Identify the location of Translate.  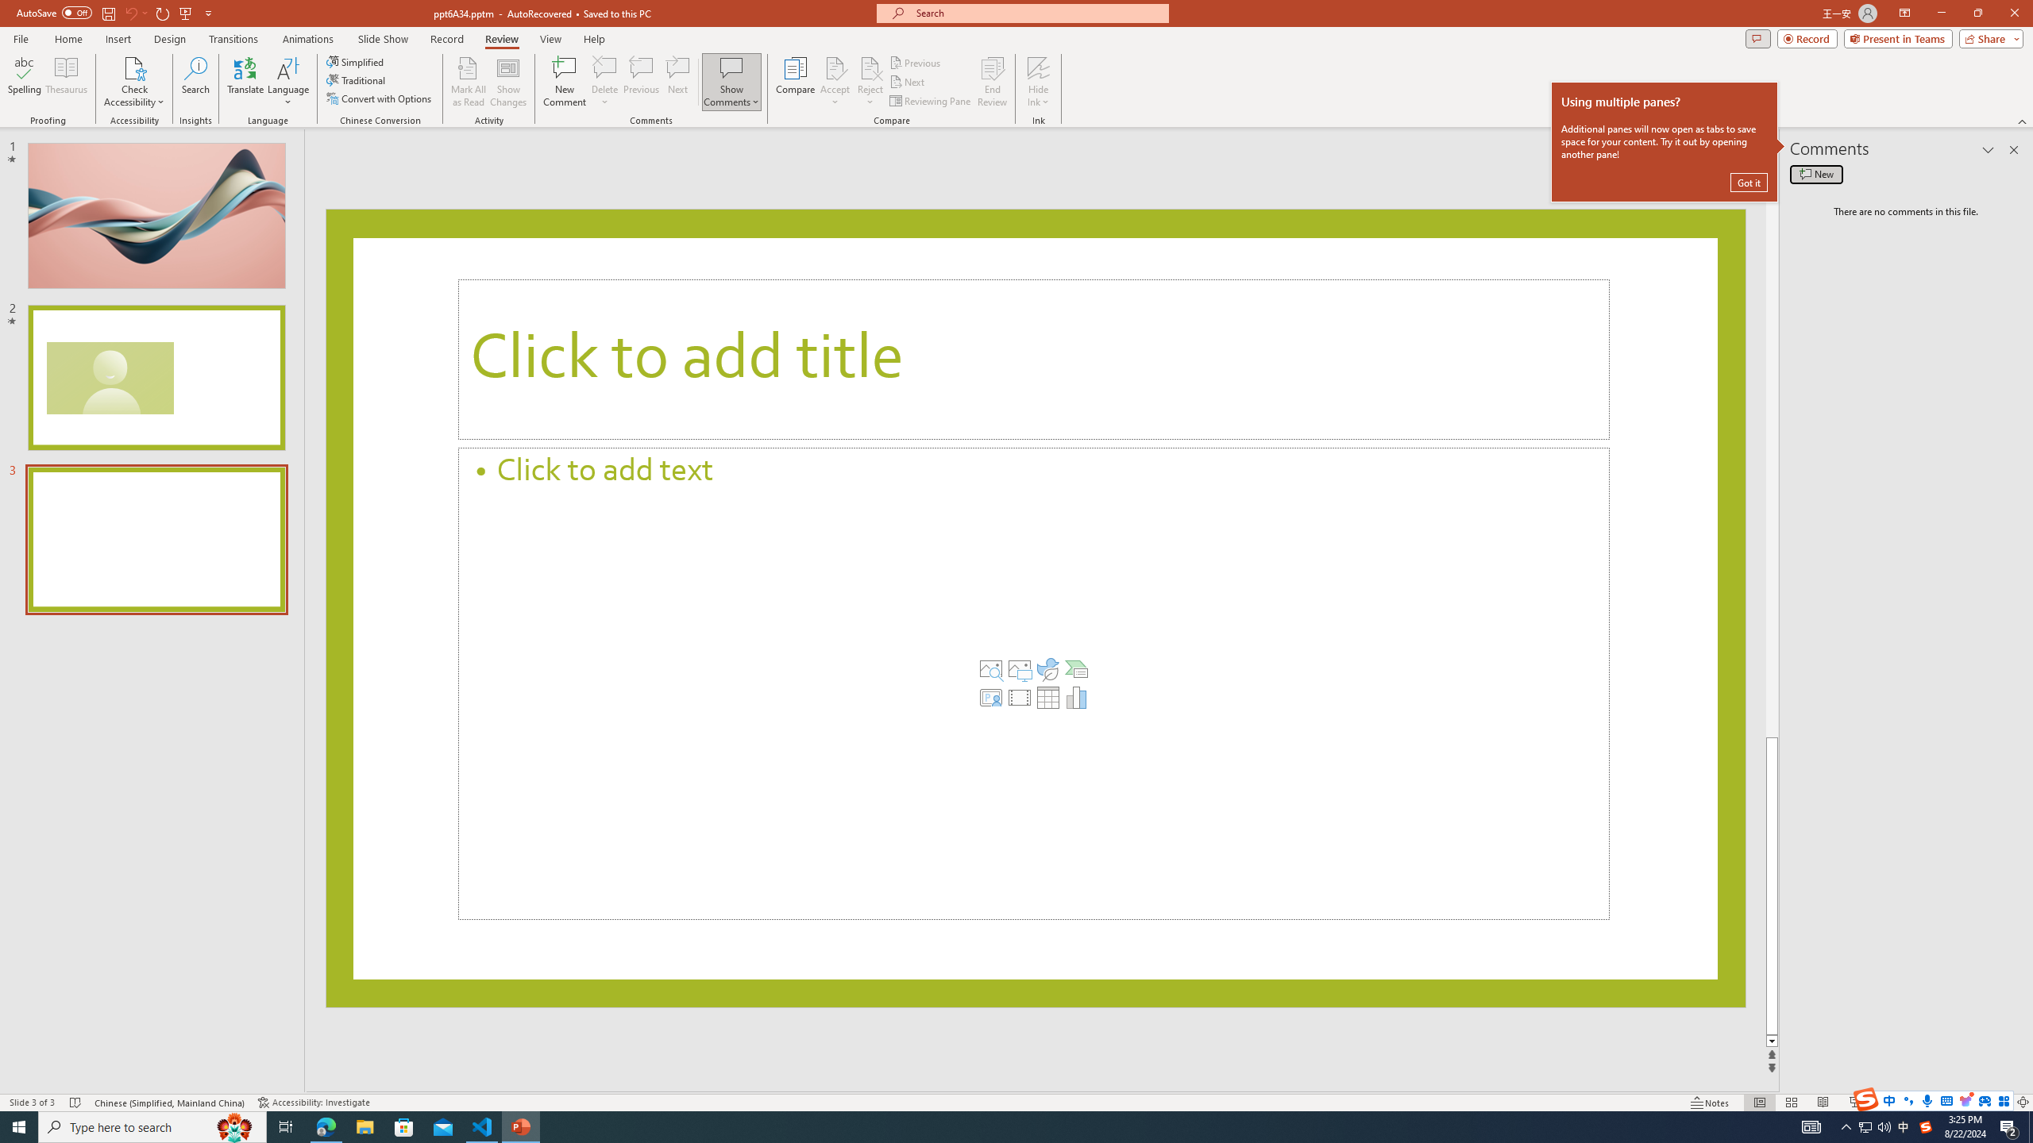
(246, 82).